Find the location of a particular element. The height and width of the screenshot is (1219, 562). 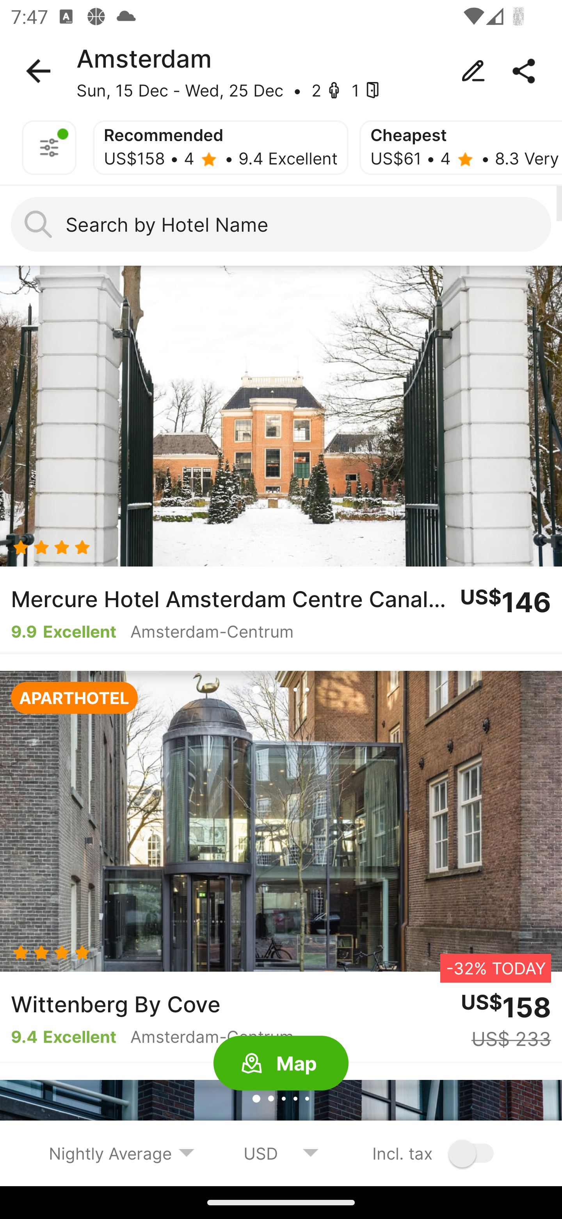

Amsterdam Sun, 15 Dec - Wed, 25 Dec  •  2 -  1 - is located at coordinates (281, 71).